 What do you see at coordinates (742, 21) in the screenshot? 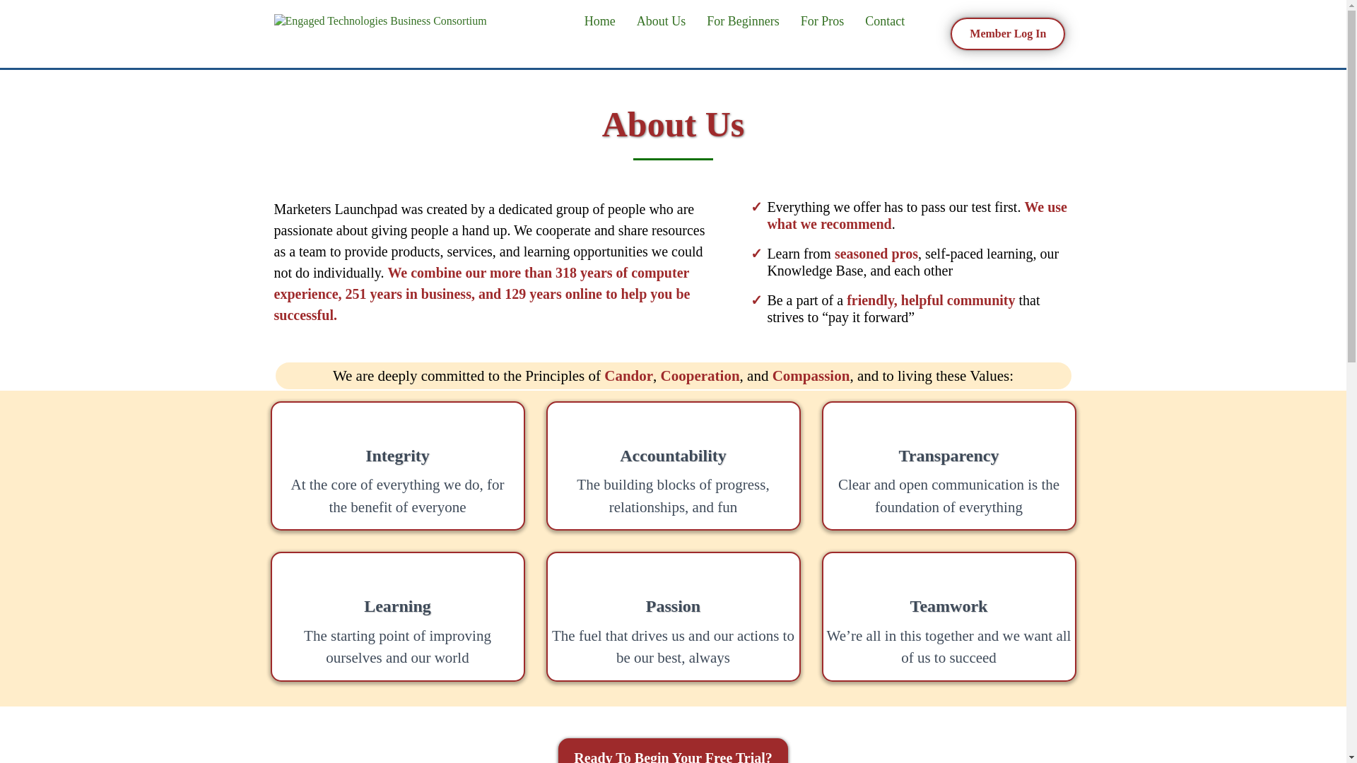
I see `For Beginners` at bounding box center [742, 21].